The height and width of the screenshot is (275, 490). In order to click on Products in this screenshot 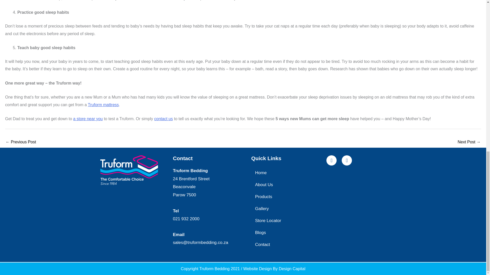, I will do `click(286, 197)`.